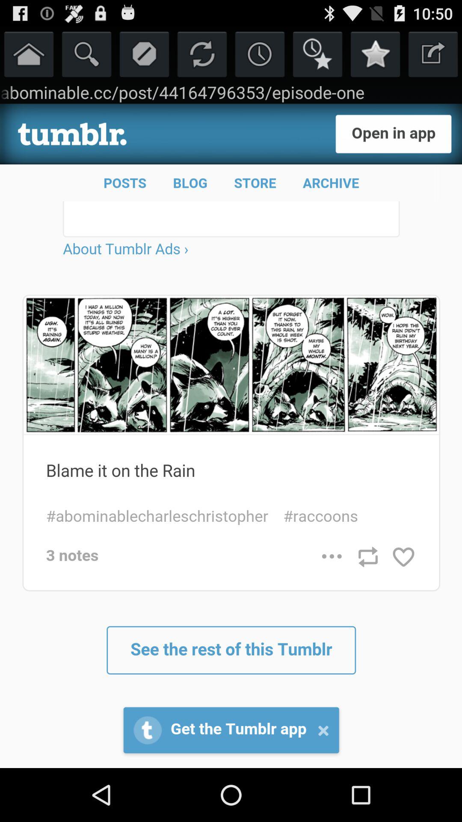 This screenshot has height=822, width=462. I want to click on search, so click(86, 54).